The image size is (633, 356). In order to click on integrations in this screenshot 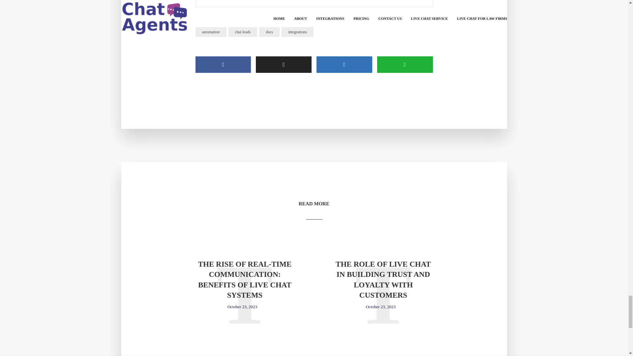, I will do `click(297, 32)`.